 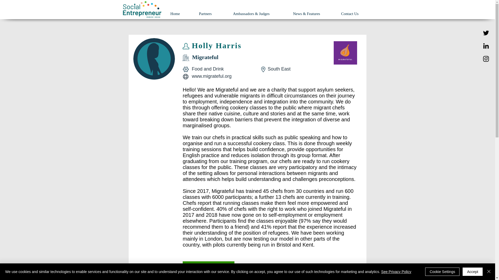 I want to click on Back to Index, so click(x=208, y=266).